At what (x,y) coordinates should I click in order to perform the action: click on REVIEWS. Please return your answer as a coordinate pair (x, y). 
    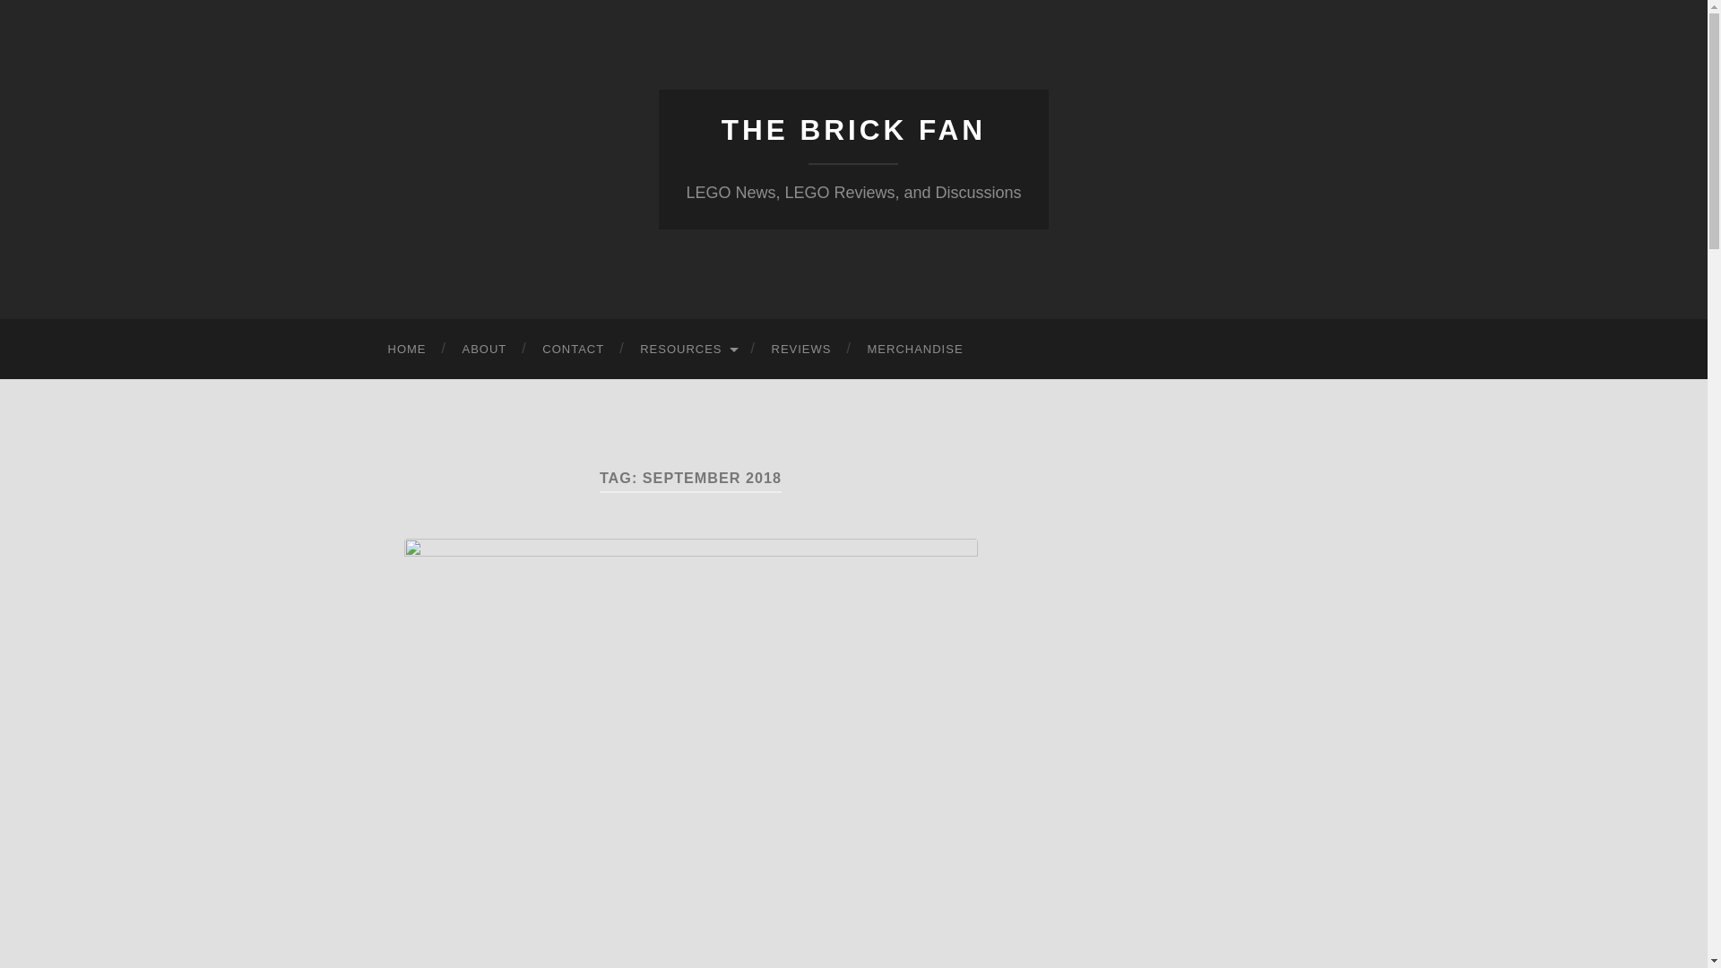
    Looking at the image, I should click on (801, 350).